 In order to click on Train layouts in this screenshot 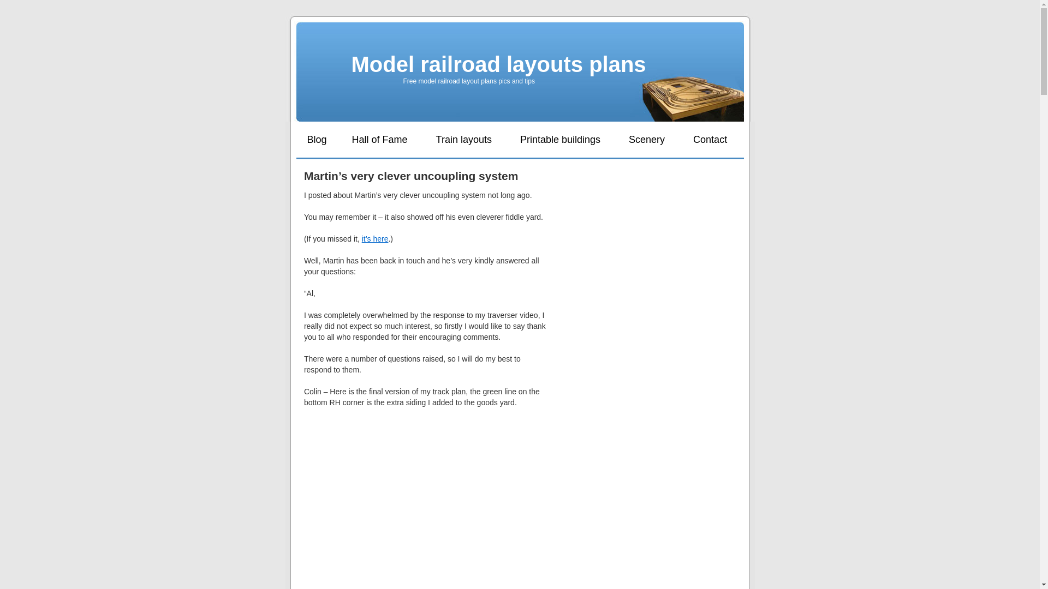, I will do `click(464, 140)`.